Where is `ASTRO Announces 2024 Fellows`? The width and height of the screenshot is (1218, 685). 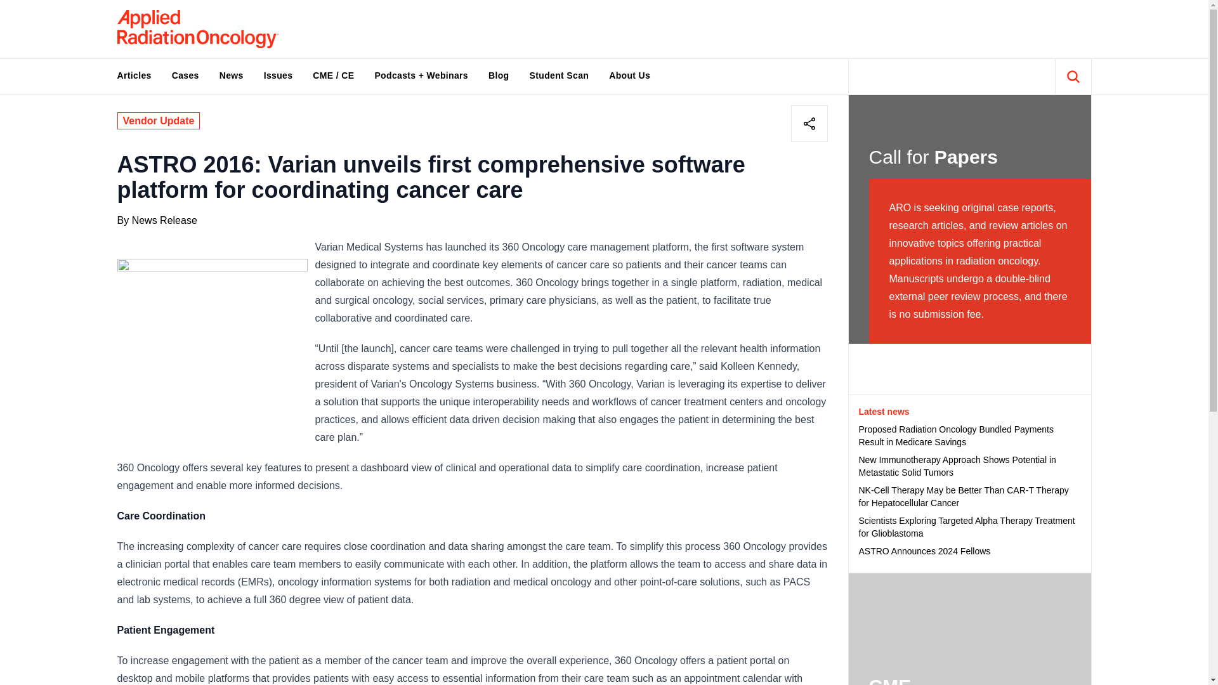 ASTRO Announces 2024 Fellows is located at coordinates (969, 551).